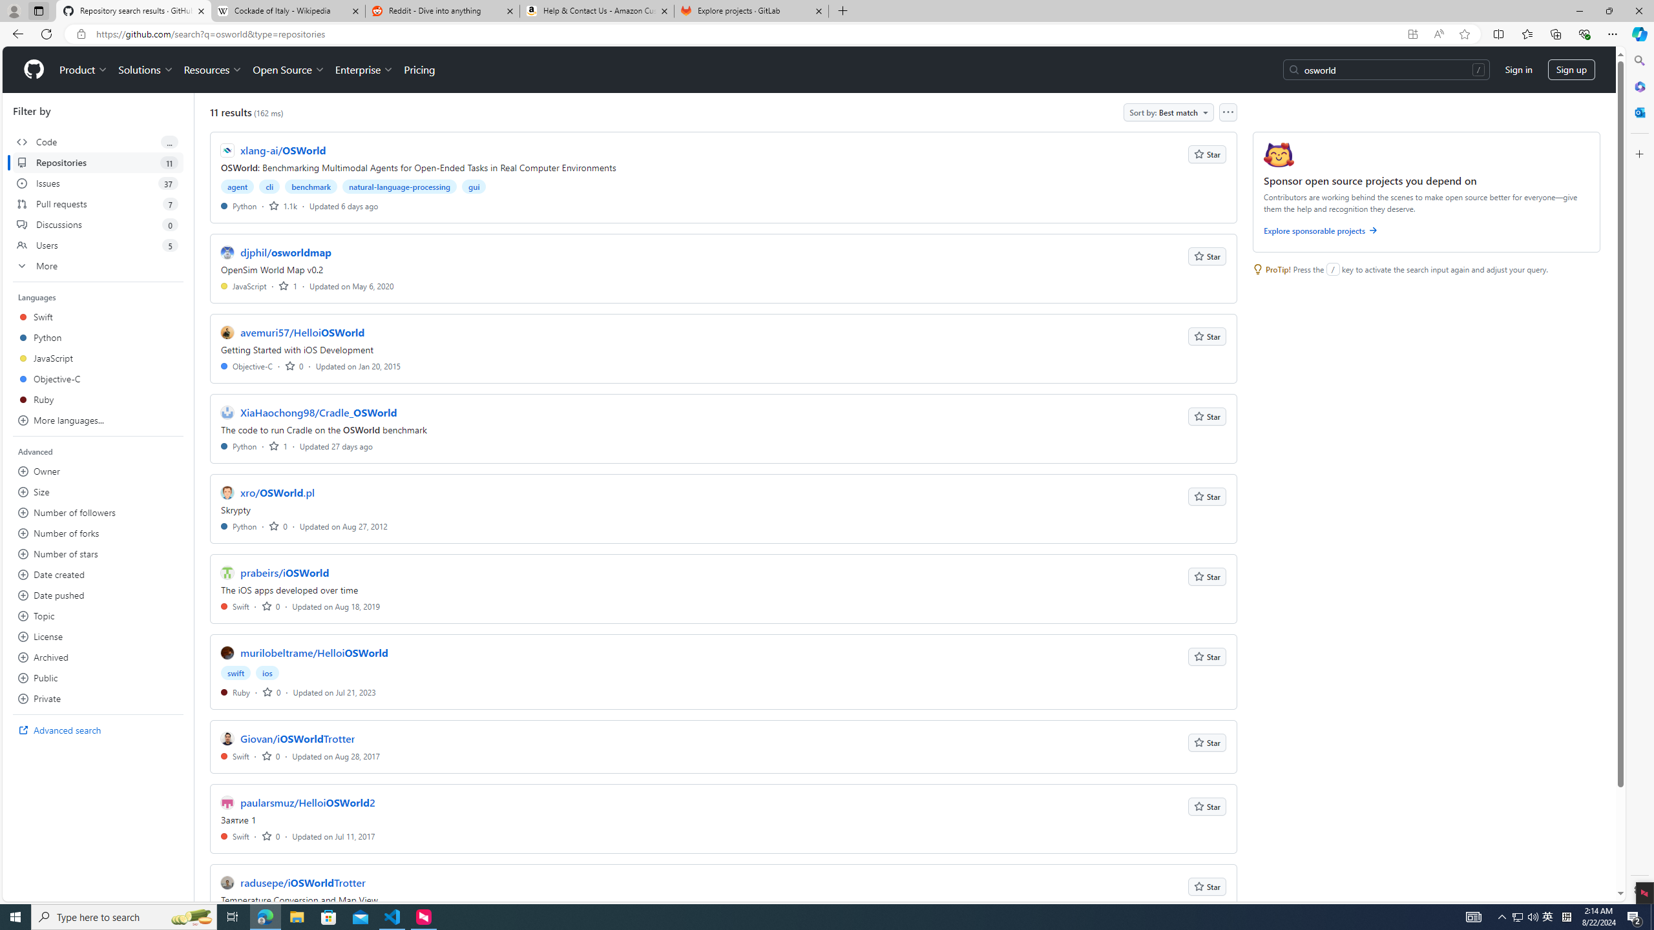 This screenshot has height=930, width=1654. I want to click on paularsmuz/HelloiOSWorld2, so click(308, 803).